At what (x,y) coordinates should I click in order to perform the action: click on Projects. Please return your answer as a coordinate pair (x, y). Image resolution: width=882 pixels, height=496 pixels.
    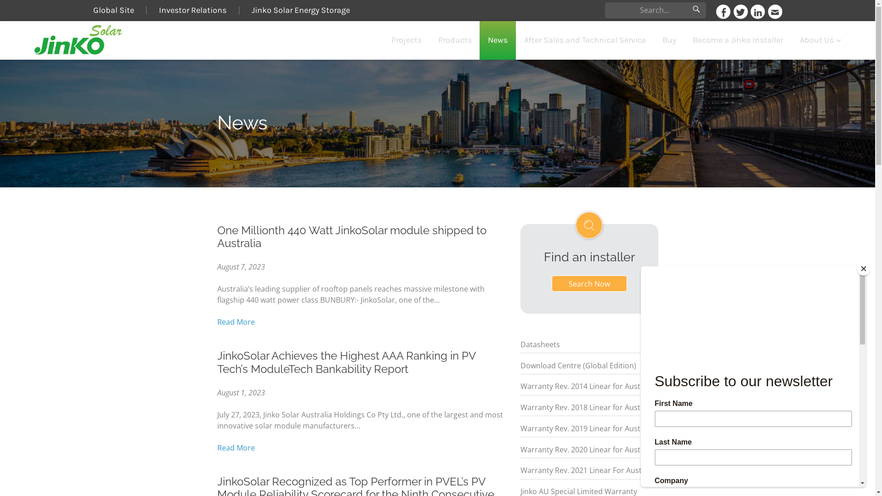
    Looking at the image, I should click on (407, 40).